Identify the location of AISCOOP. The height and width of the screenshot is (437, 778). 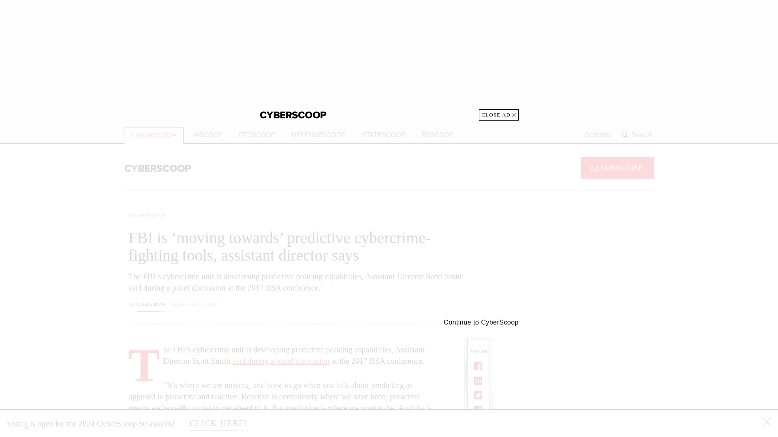
(208, 135).